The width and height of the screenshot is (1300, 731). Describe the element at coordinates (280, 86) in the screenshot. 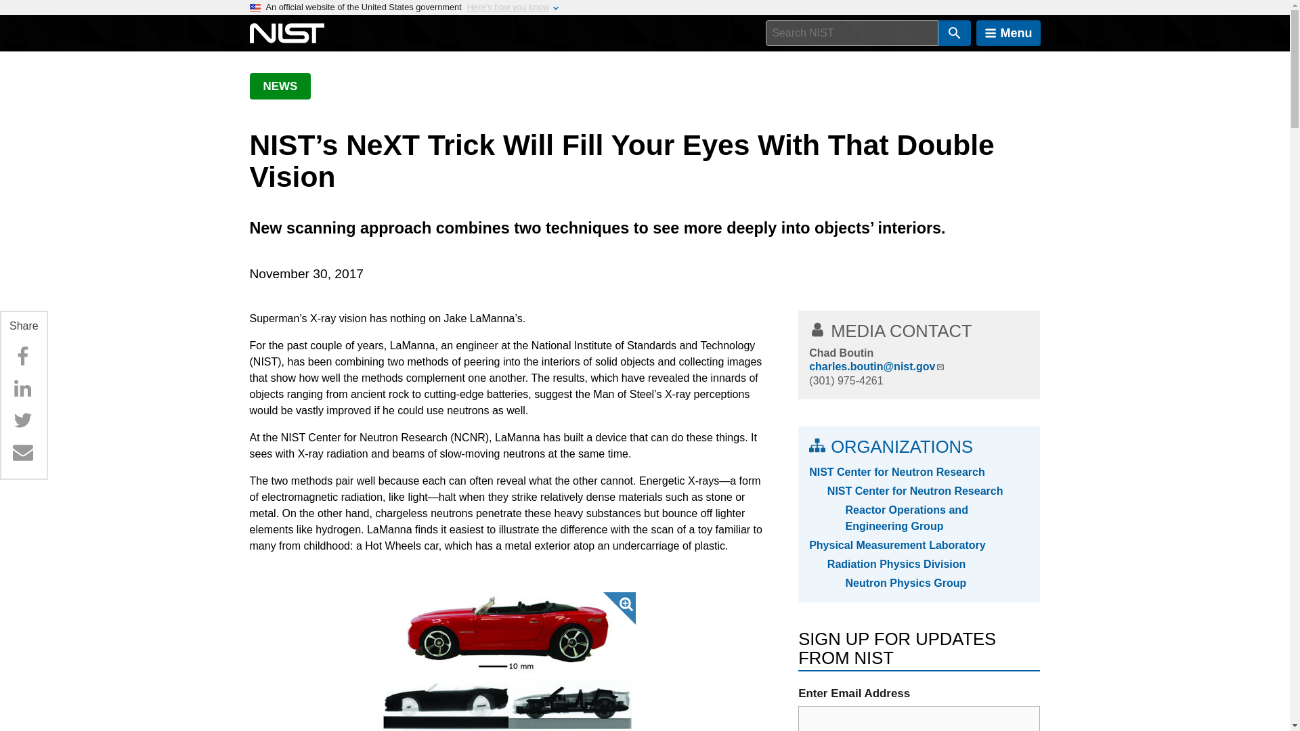

I see `NEWS` at that location.